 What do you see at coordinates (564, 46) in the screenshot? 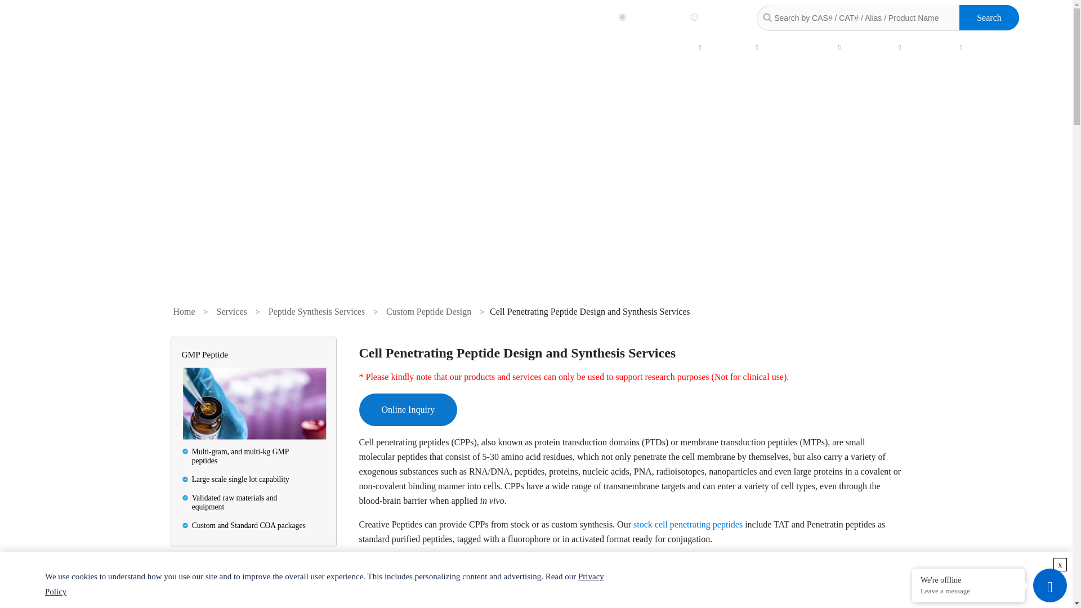
I see `Home` at bounding box center [564, 46].